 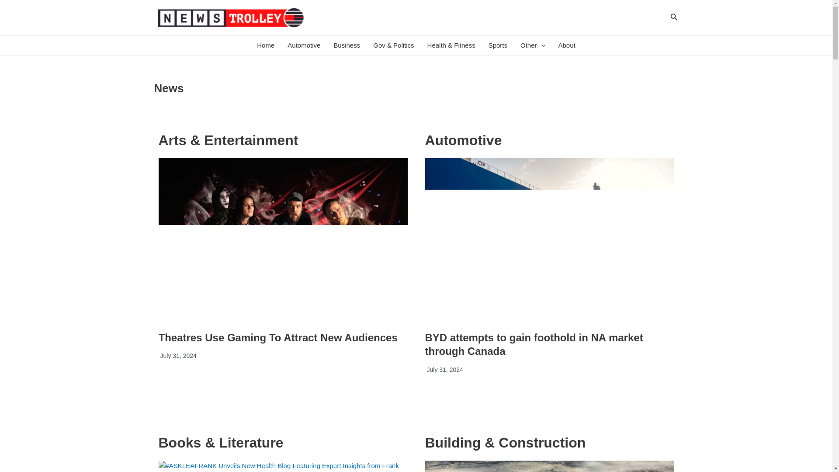 What do you see at coordinates (266, 45) in the screenshot?
I see `Home` at bounding box center [266, 45].